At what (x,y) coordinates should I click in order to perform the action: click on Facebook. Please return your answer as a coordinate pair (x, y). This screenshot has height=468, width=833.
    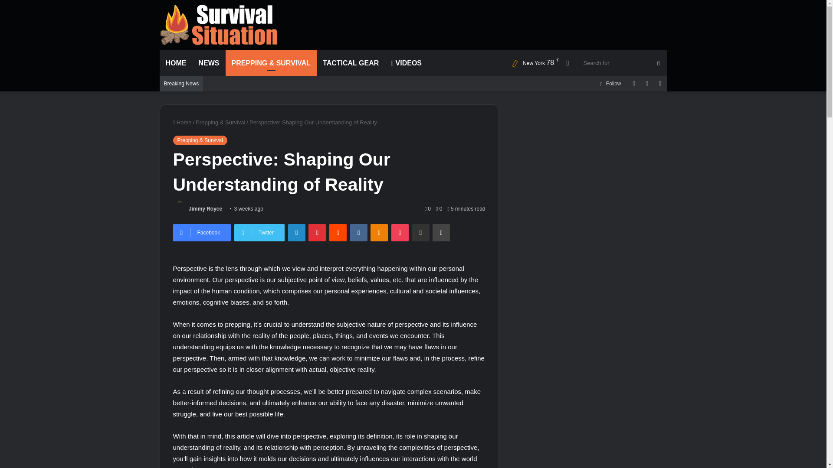
    Looking at the image, I should click on (201, 233).